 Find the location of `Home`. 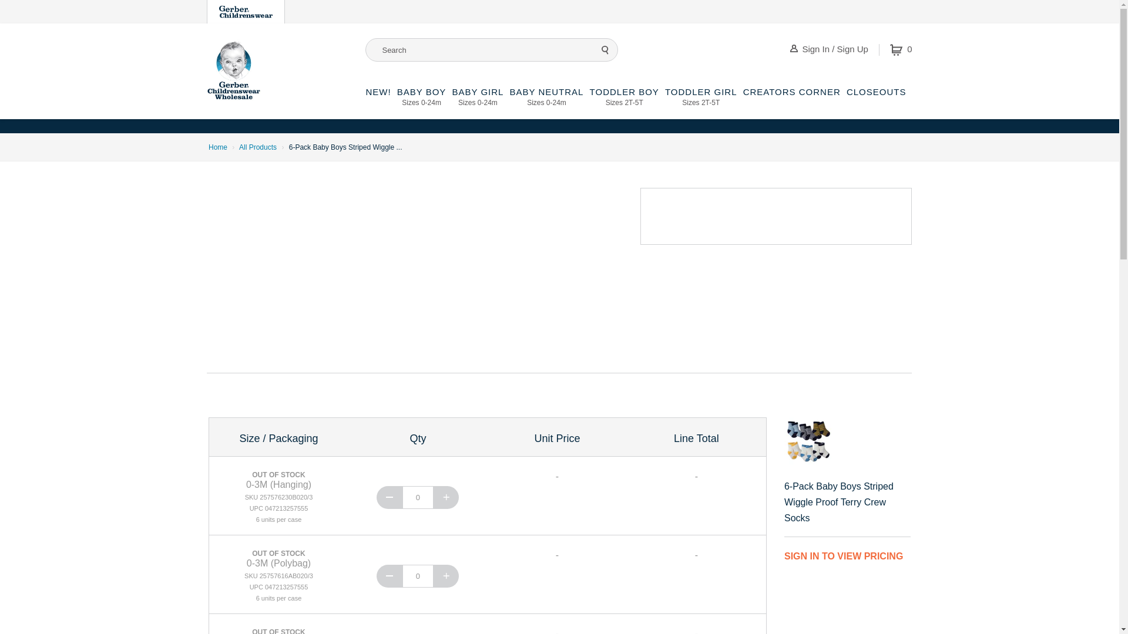

Home is located at coordinates (477, 103).